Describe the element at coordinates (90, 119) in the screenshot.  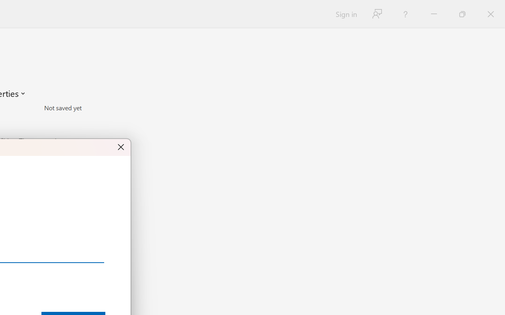
I see `Pages` at that location.